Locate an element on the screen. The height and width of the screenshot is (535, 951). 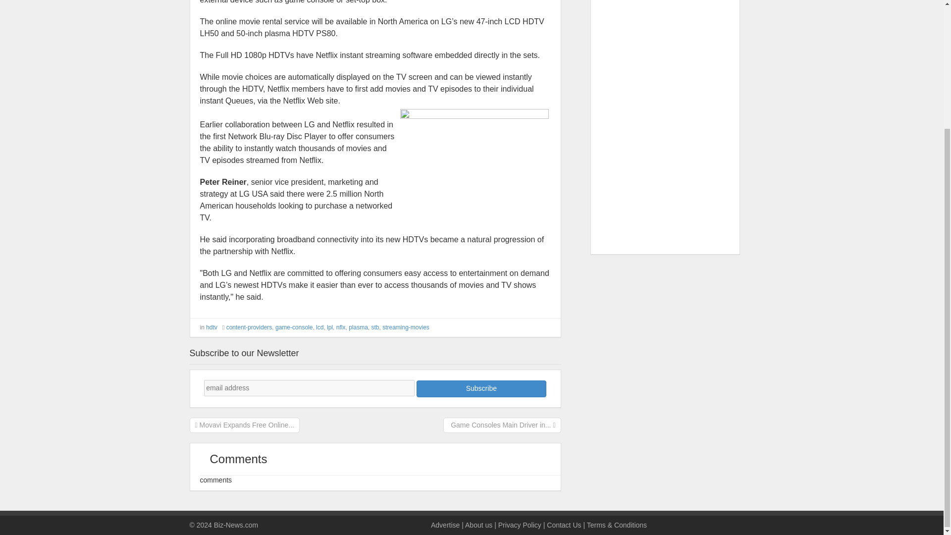
nflx is located at coordinates (341, 327).